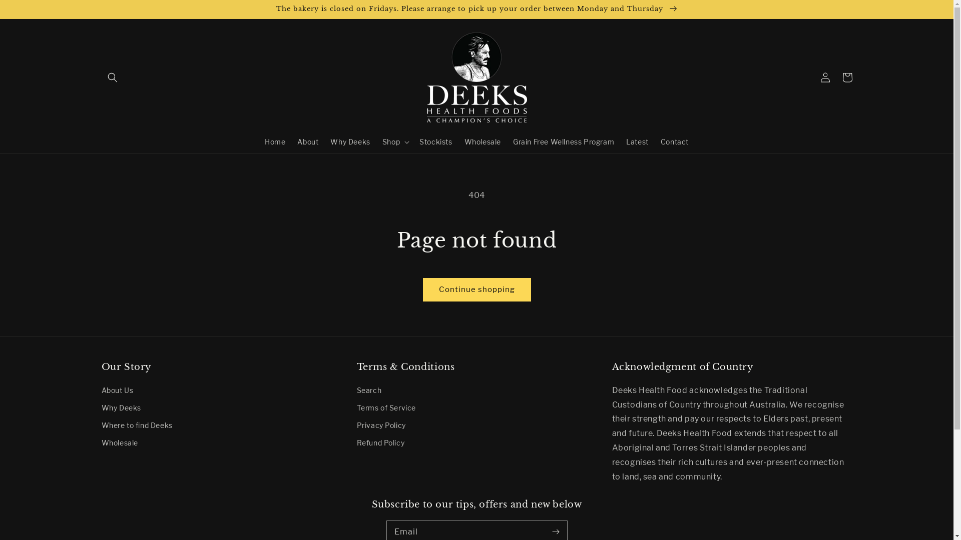 The height and width of the screenshot is (540, 961). What do you see at coordinates (369, 391) in the screenshot?
I see `Search` at bounding box center [369, 391].